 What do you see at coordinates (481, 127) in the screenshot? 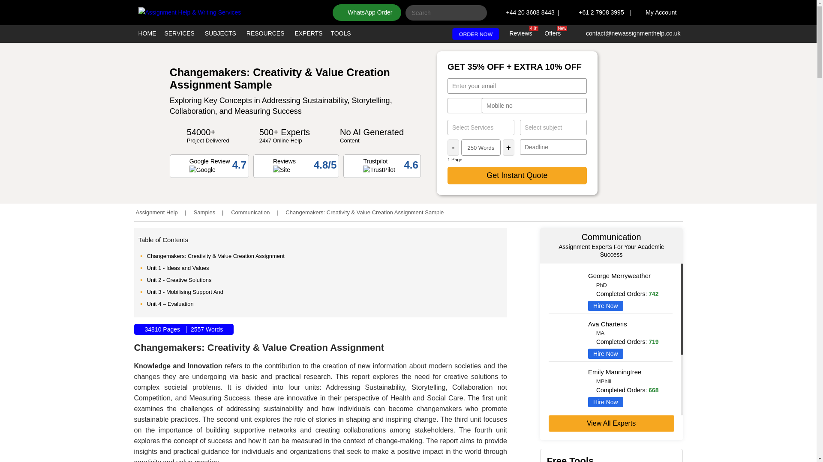
I see `Assignment Services` at bounding box center [481, 127].